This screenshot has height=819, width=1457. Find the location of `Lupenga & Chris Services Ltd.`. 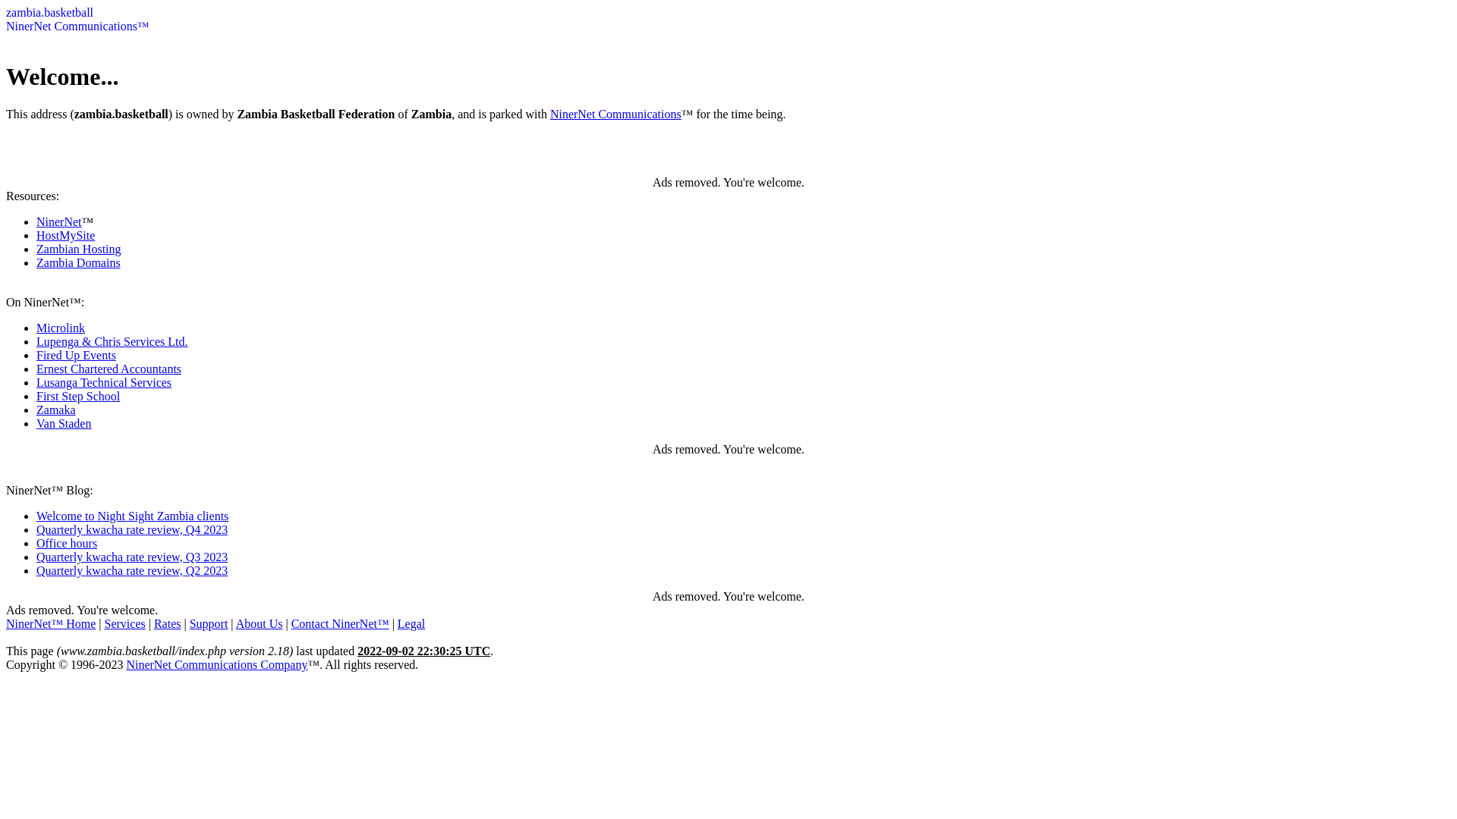

Lupenga & Chris Services Ltd. is located at coordinates (112, 341).